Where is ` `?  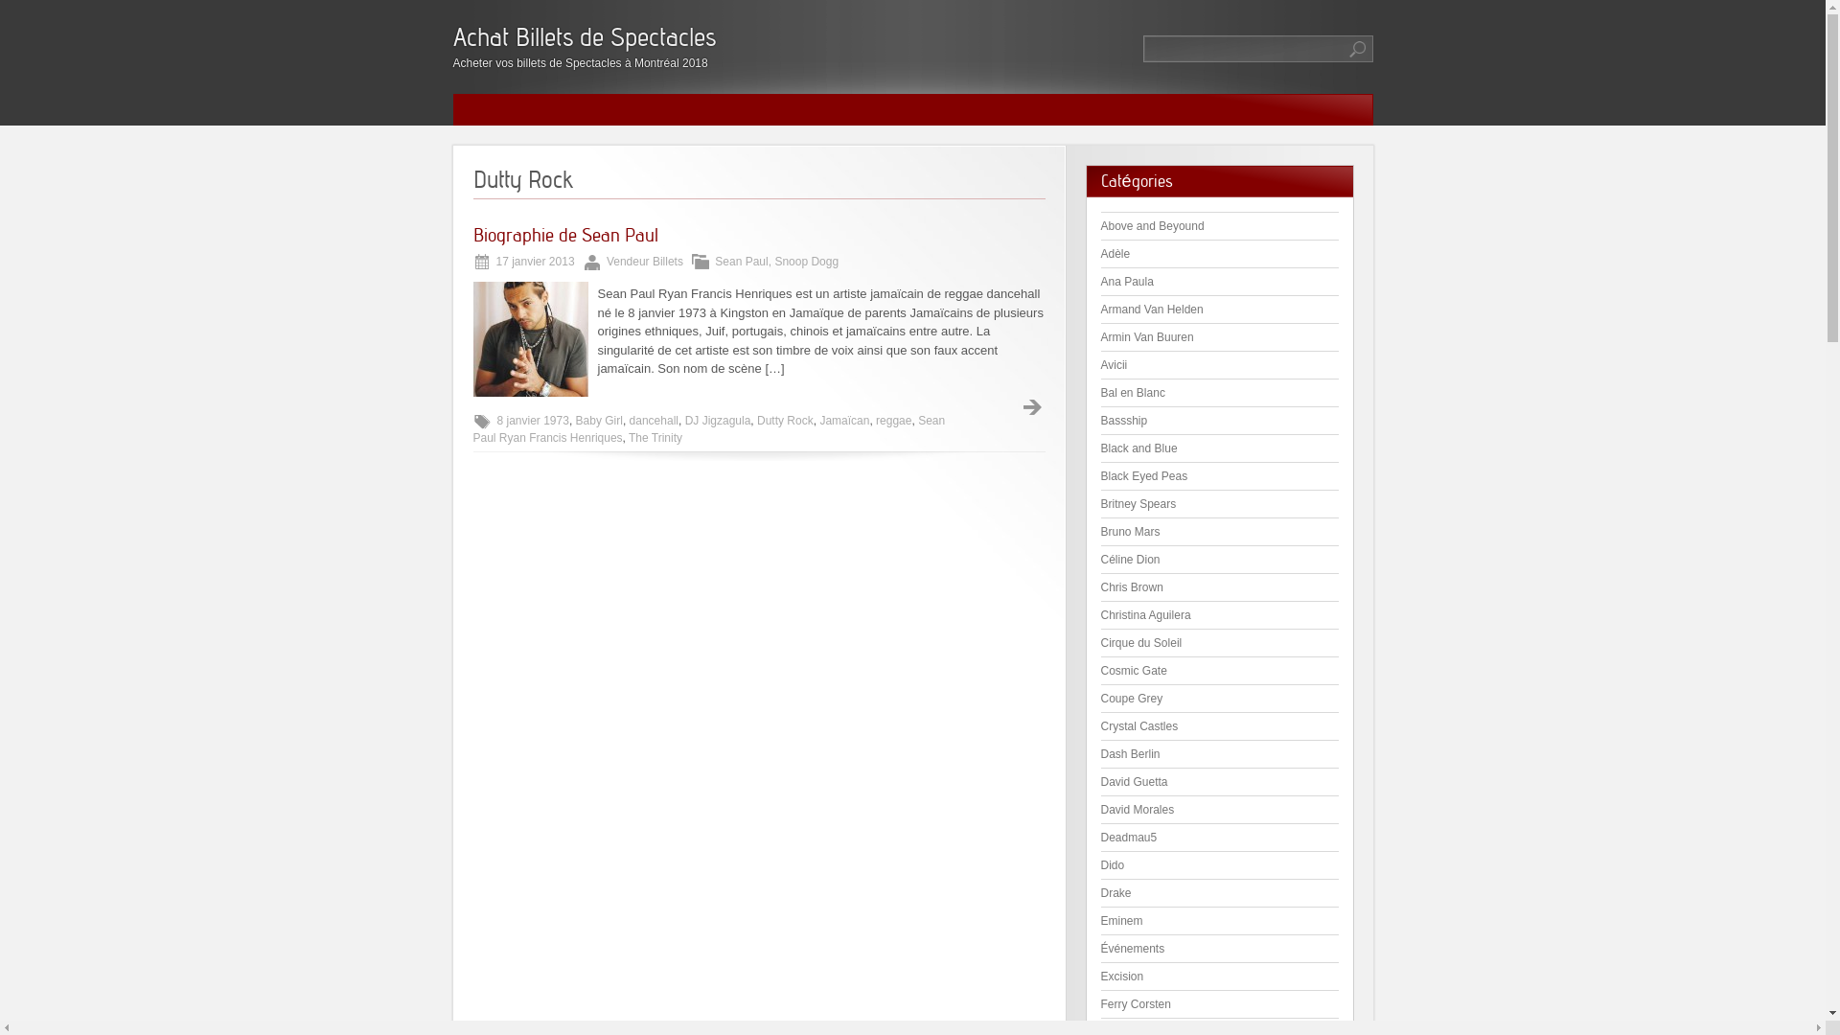   is located at coordinates (1033, 408).